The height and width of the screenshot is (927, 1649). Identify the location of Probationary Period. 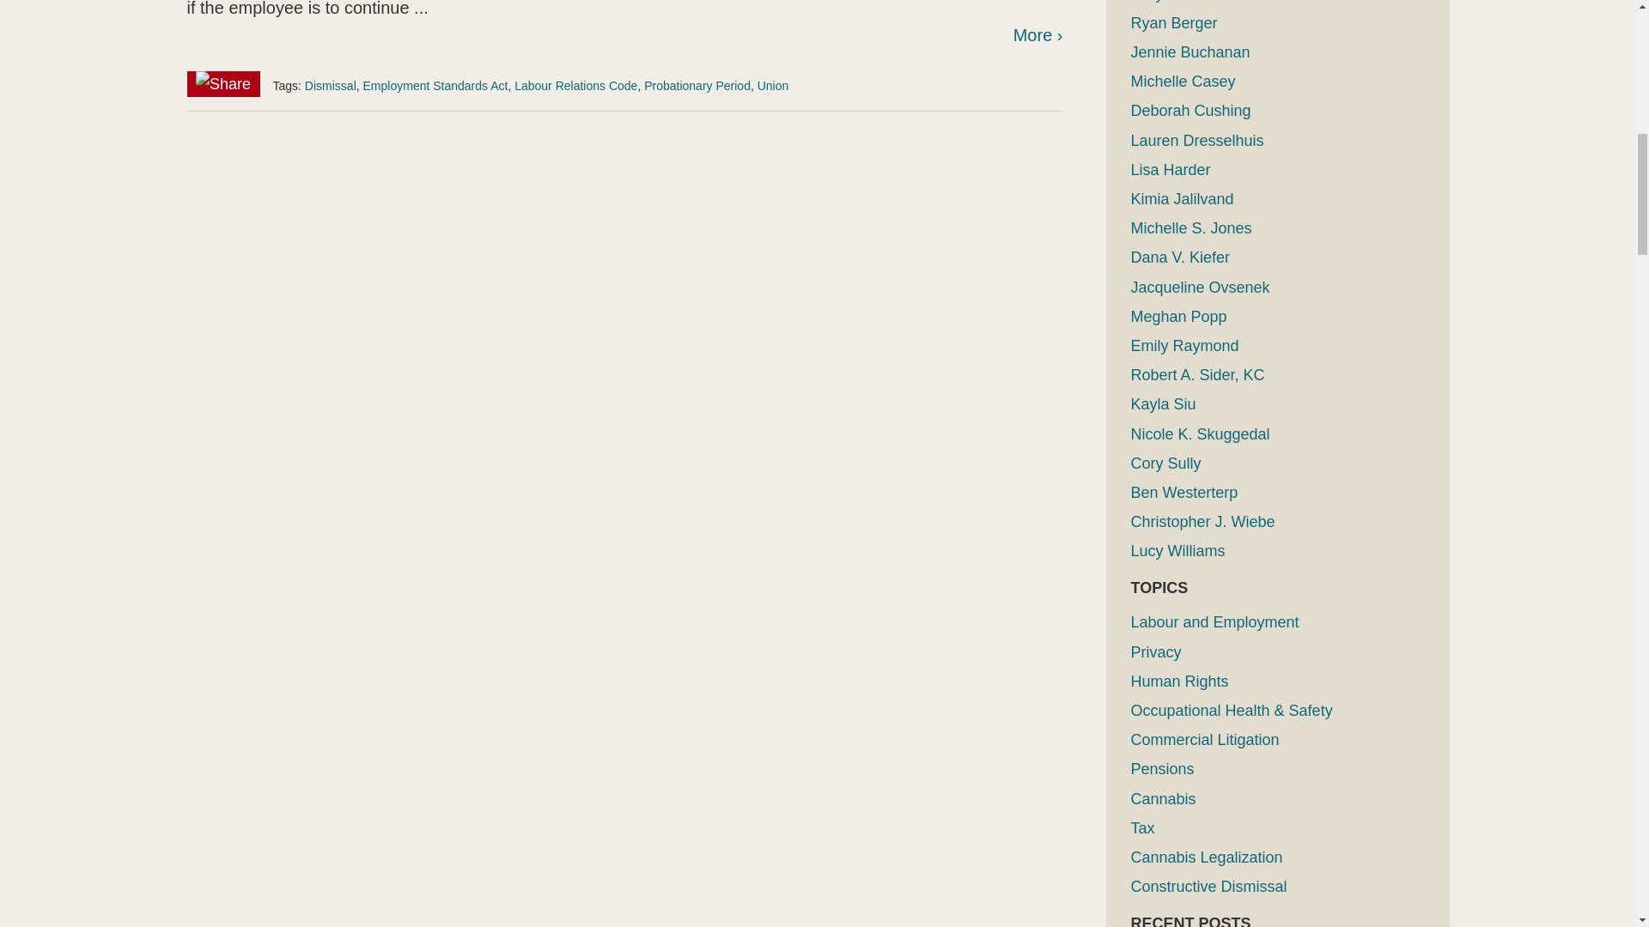
(697, 86).